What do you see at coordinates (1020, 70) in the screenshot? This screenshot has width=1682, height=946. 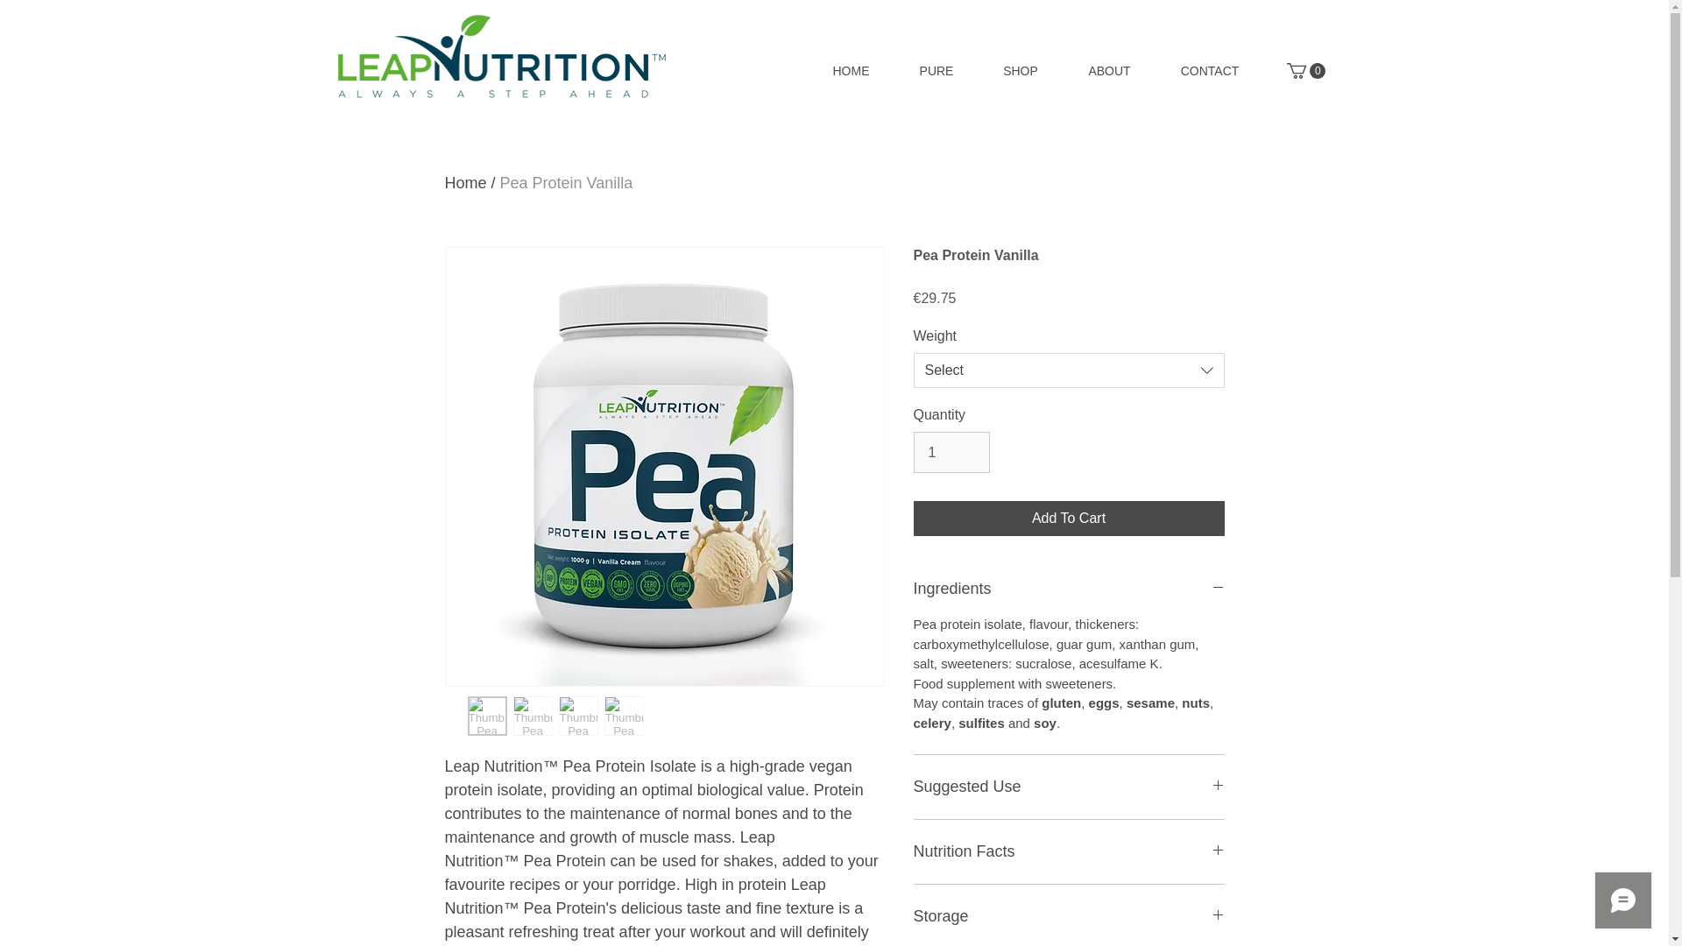 I see `SHOP` at bounding box center [1020, 70].